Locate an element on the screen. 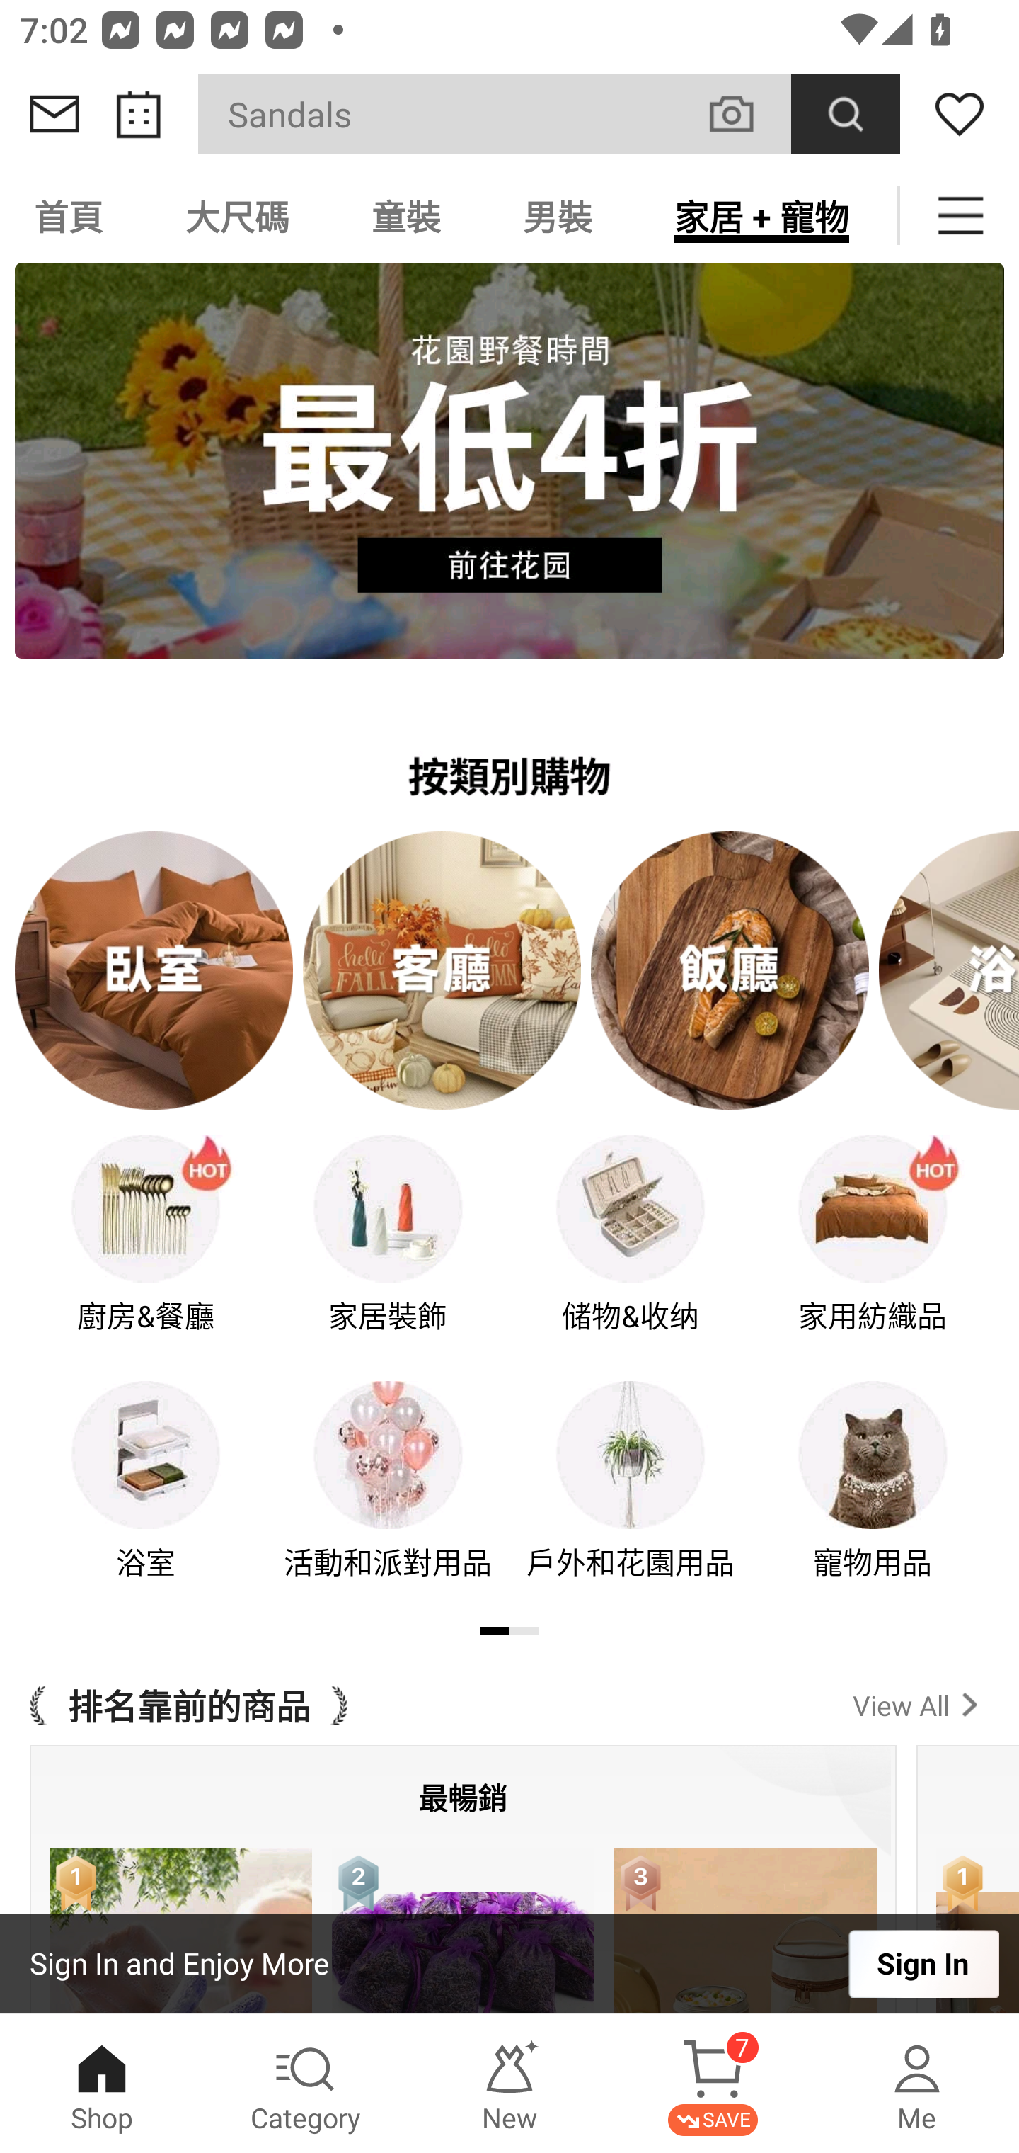 The width and height of the screenshot is (1019, 2153). Sign In and Enjoy More Sign In is located at coordinates (509, 1963).